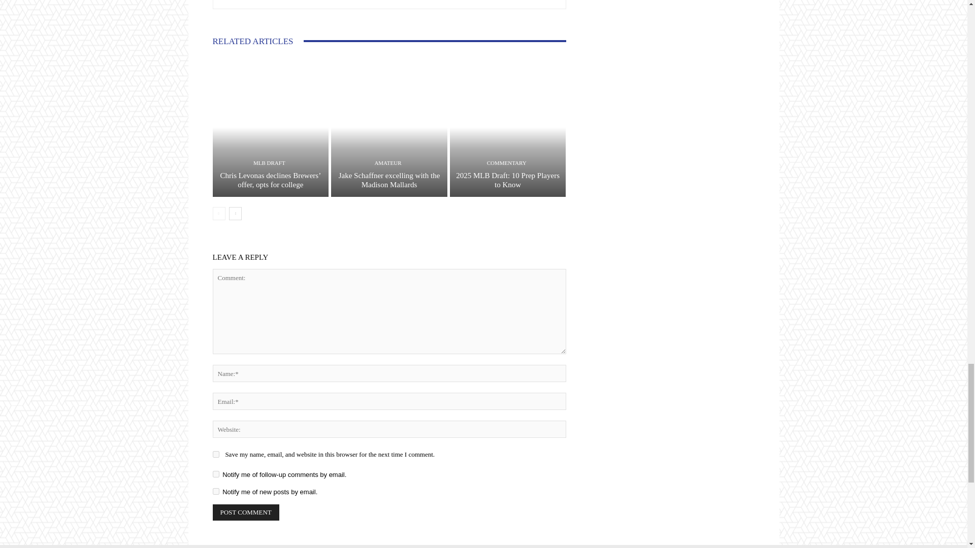  I want to click on Post Comment, so click(246, 512).